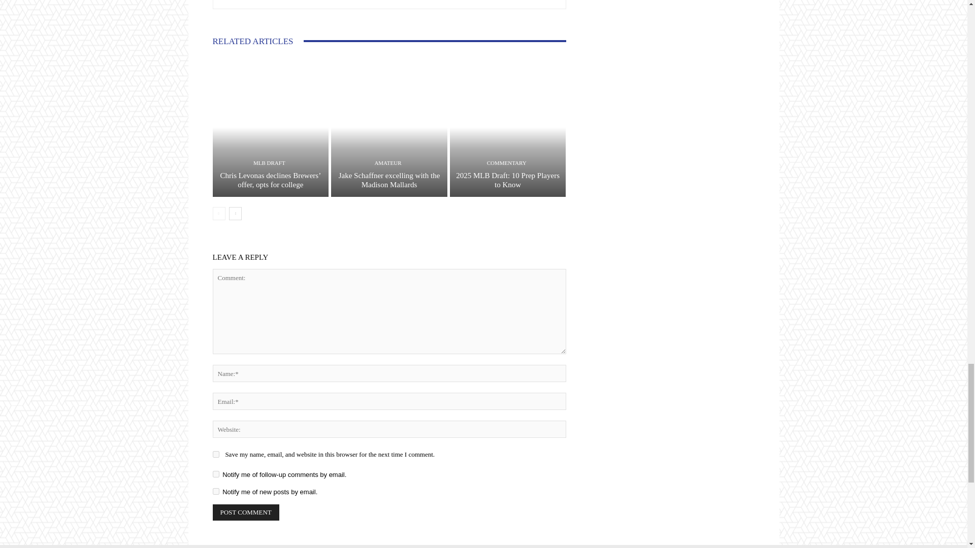  I want to click on Post Comment, so click(246, 512).